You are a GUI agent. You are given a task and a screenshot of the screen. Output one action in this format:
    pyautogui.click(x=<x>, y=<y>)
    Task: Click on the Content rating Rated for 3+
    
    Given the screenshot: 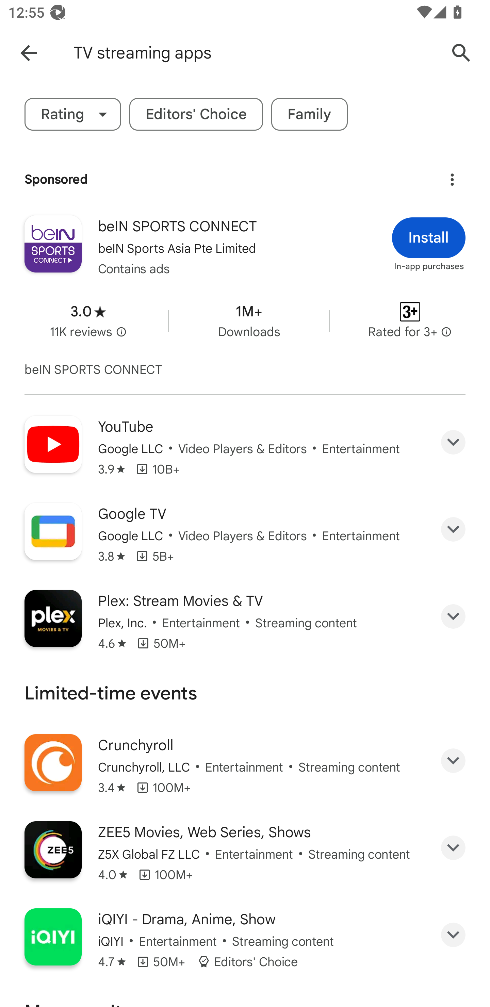 What is the action you would take?
    pyautogui.click(x=410, y=320)
    